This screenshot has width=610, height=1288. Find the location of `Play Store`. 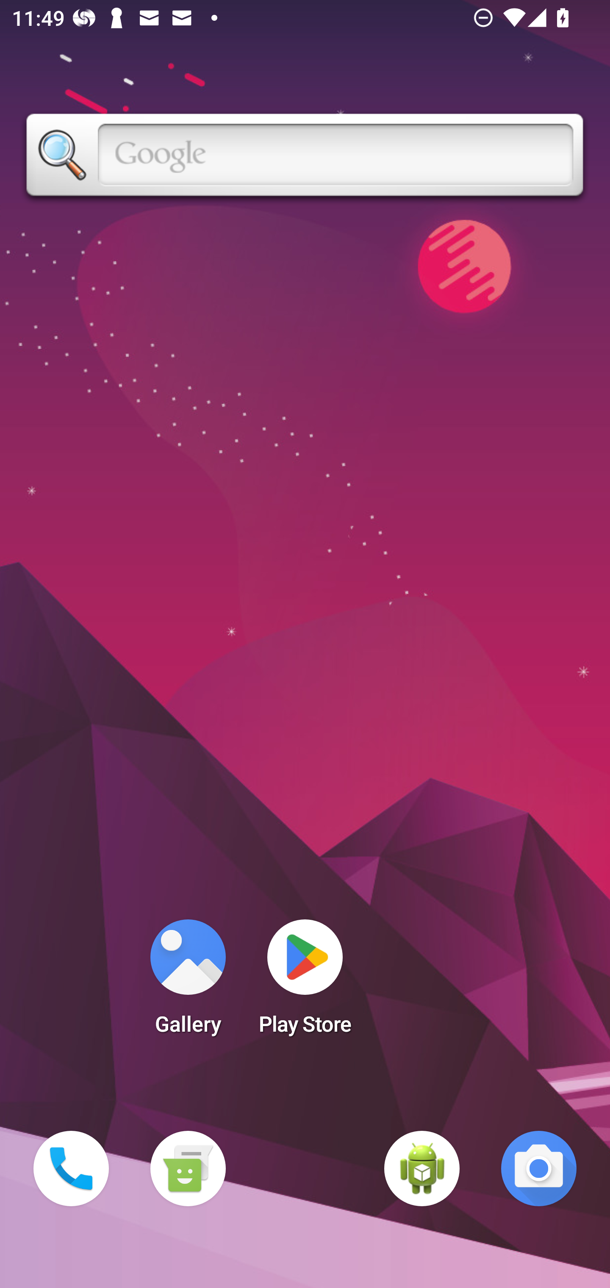

Play Store is located at coordinates (305, 982).